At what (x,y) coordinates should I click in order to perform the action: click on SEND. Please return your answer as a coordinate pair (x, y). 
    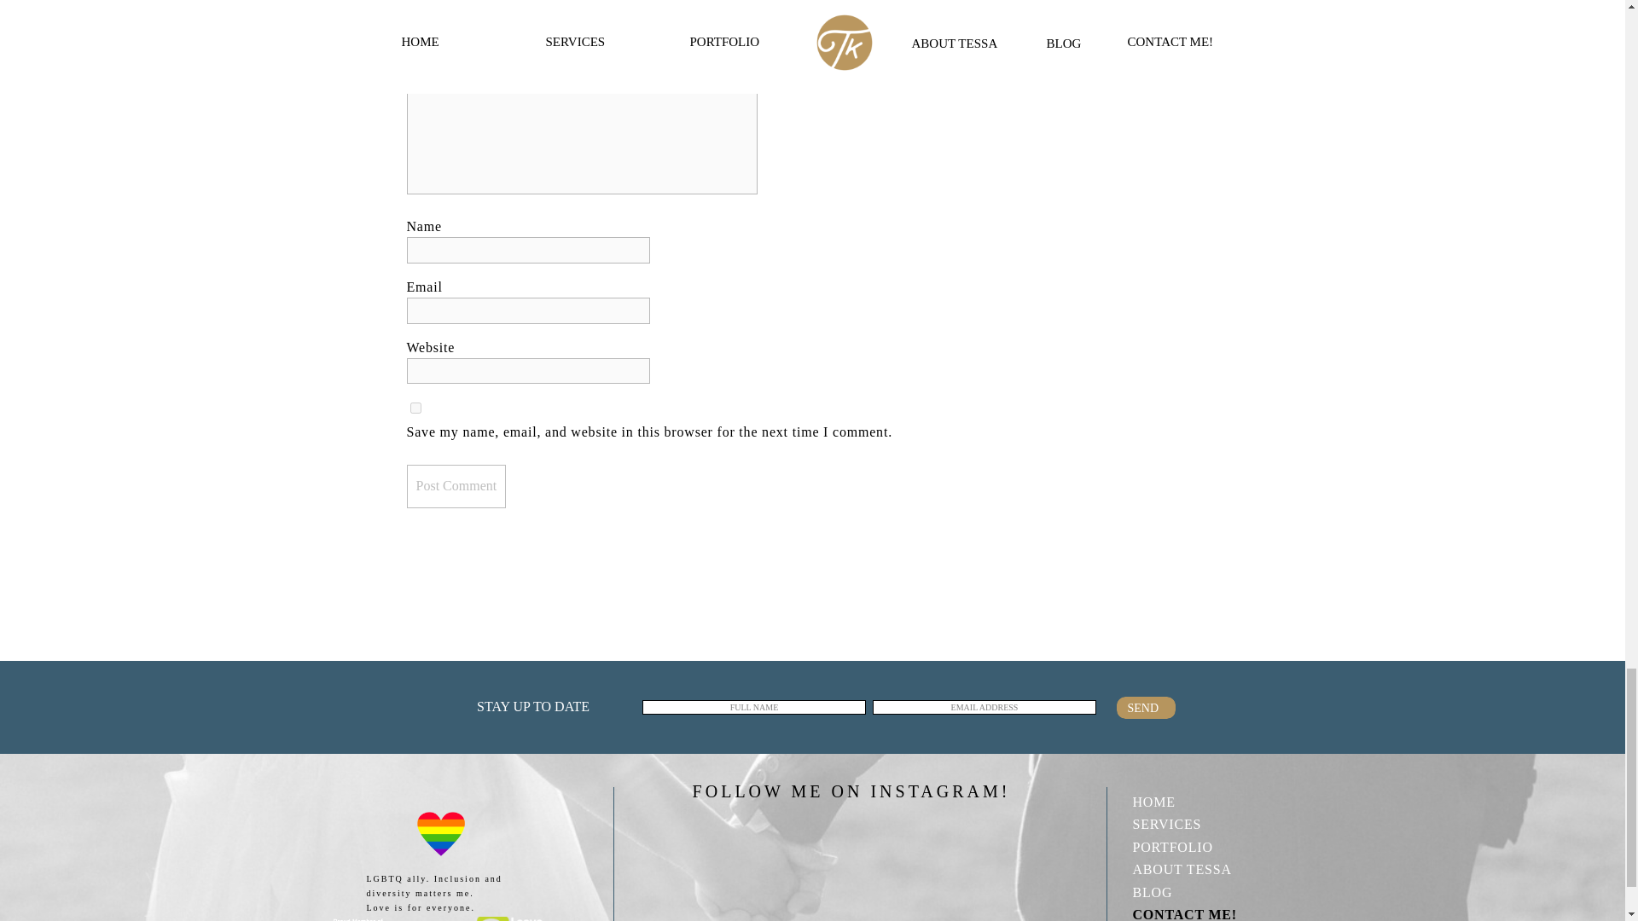
    Looking at the image, I should click on (1147, 708).